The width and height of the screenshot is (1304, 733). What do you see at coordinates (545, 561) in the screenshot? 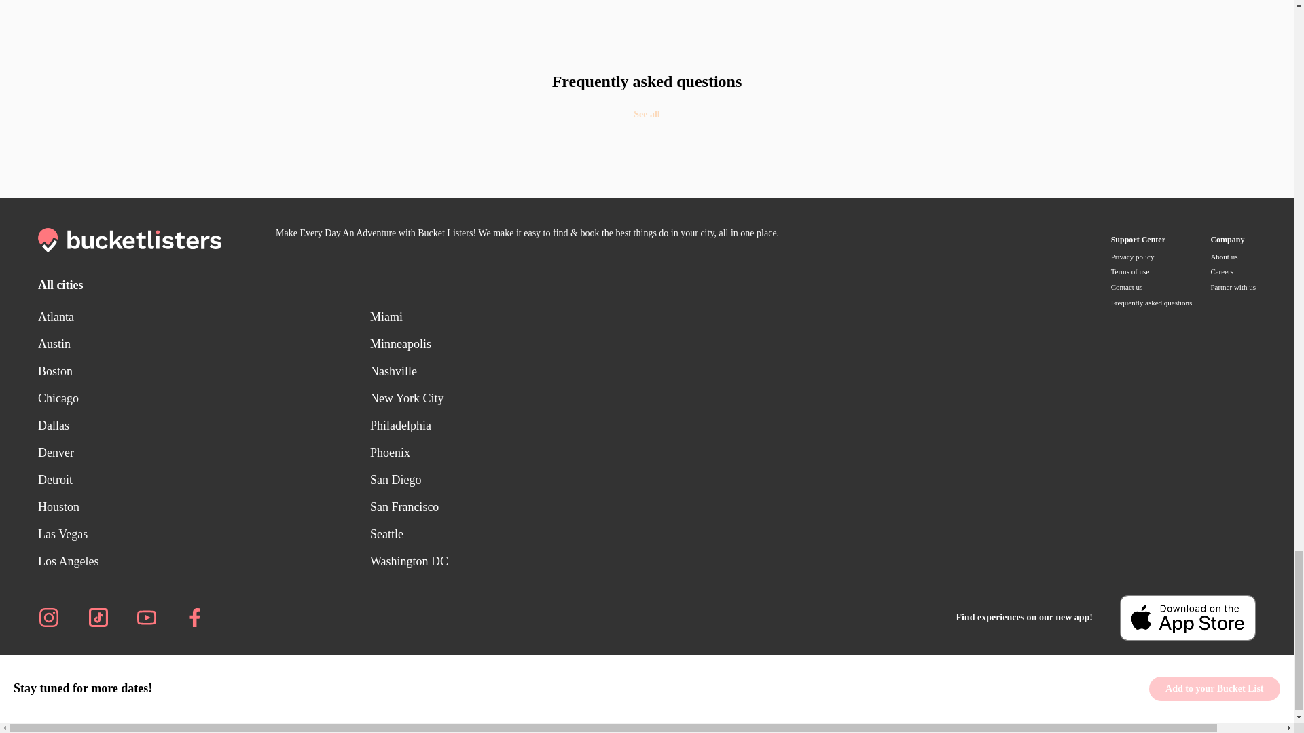
I see `Washington DC` at bounding box center [545, 561].